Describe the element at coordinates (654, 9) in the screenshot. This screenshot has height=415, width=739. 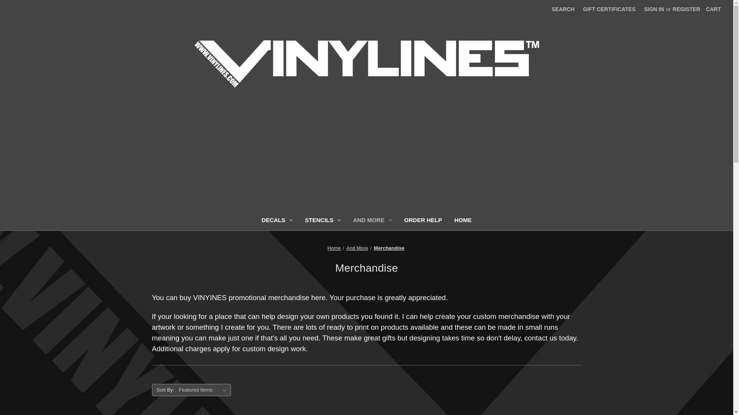
I see `SIGN IN` at that location.